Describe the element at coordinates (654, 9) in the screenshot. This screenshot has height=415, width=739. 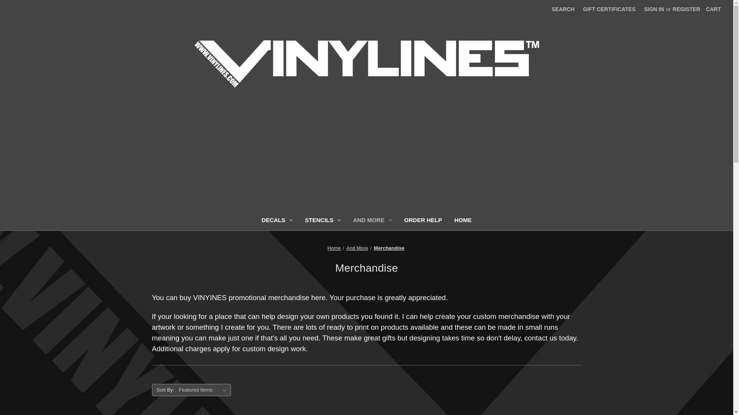
I see `SIGN IN` at that location.